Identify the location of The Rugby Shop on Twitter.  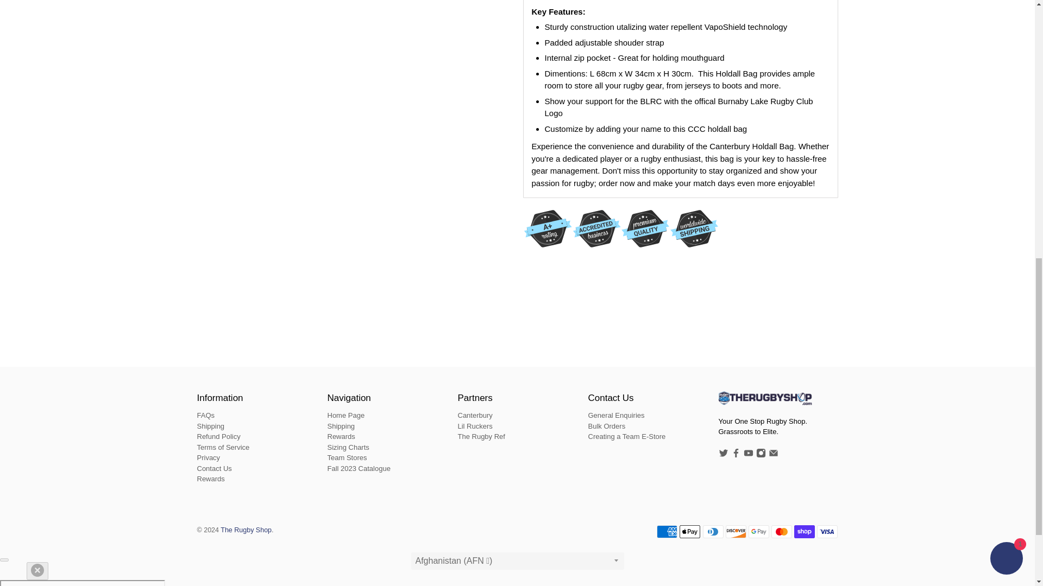
(723, 455).